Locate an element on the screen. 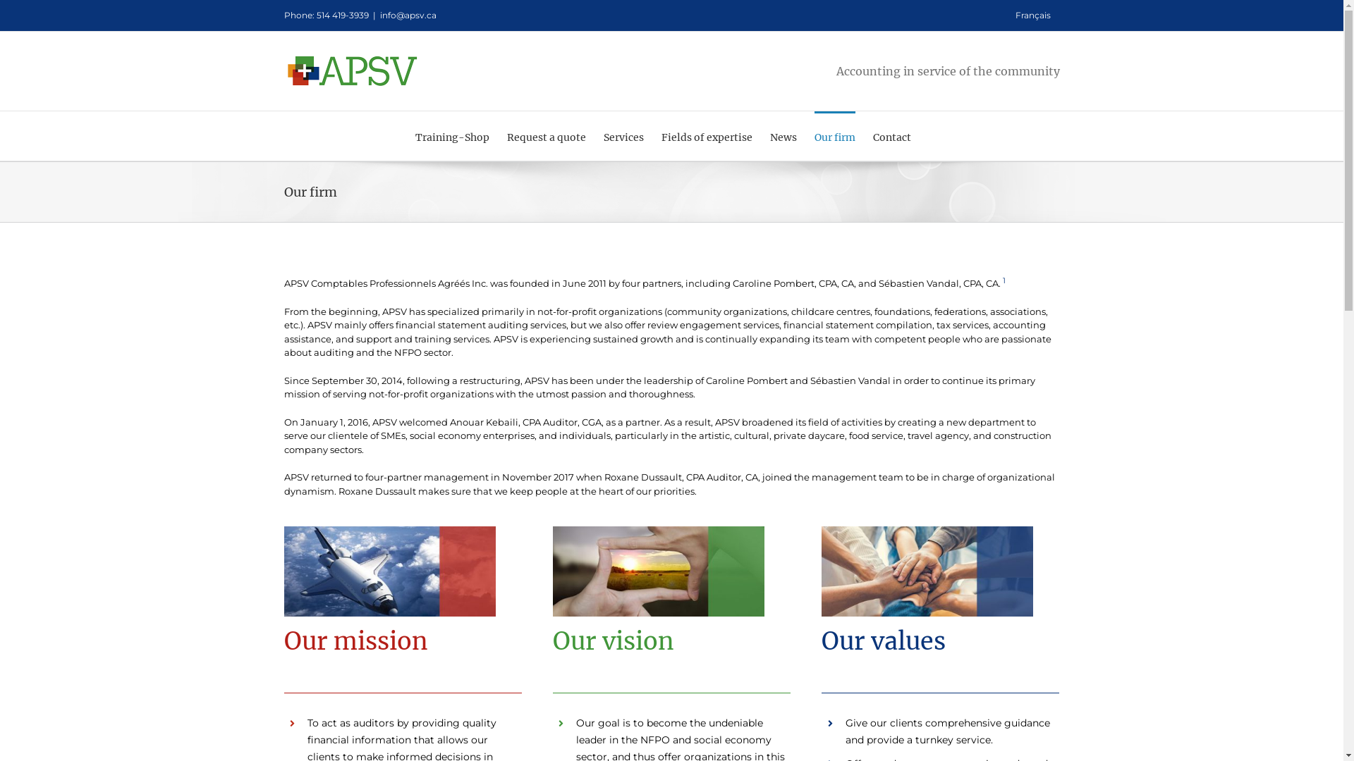 The width and height of the screenshot is (1354, 761). Training-Shop is located at coordinates (451, 136).